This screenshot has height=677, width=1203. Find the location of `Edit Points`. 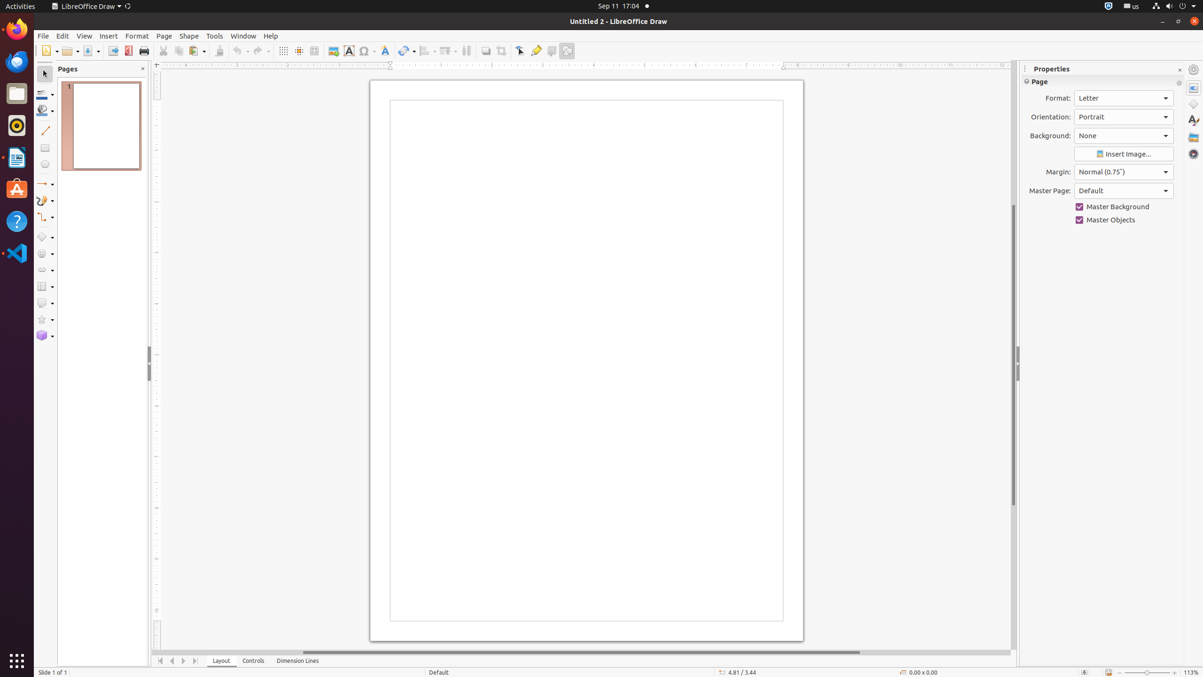

Edit Points is located at coordinates (521, 51).